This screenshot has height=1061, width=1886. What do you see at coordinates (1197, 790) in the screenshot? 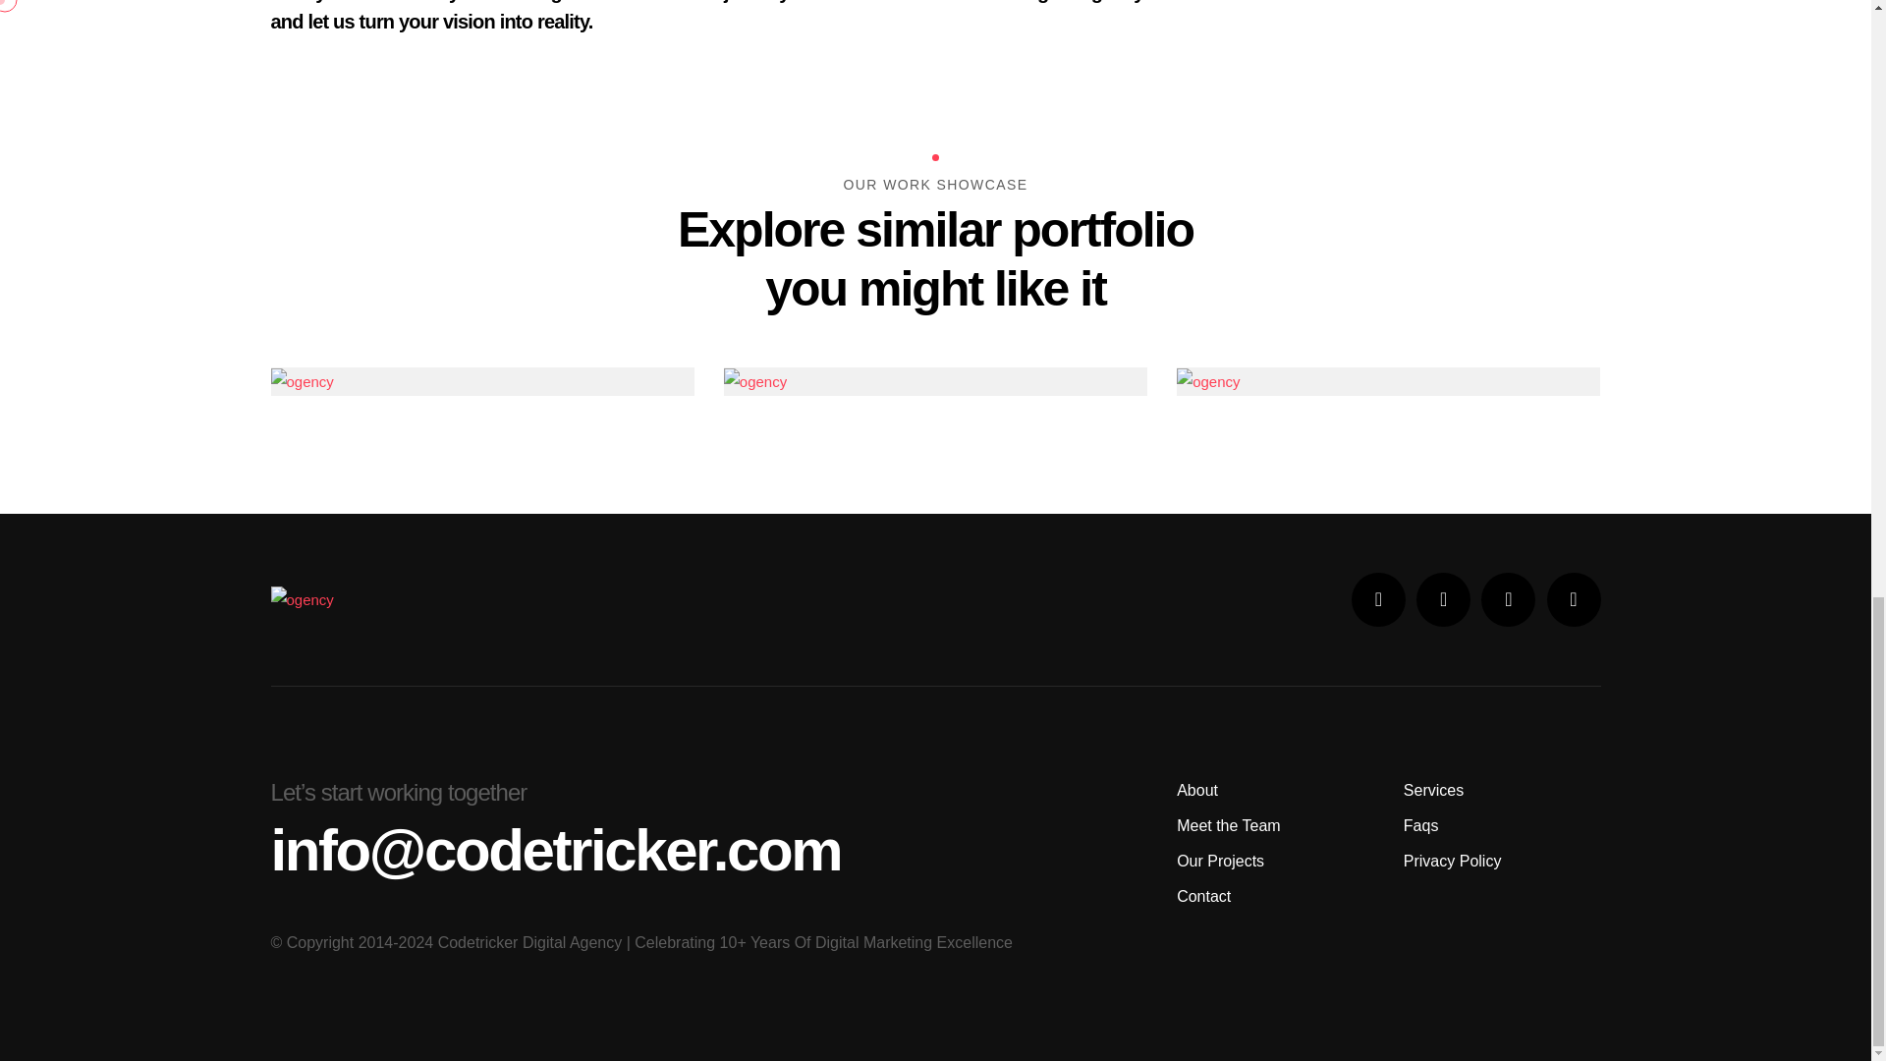
I see `About` at bounding box center [1197, 790].